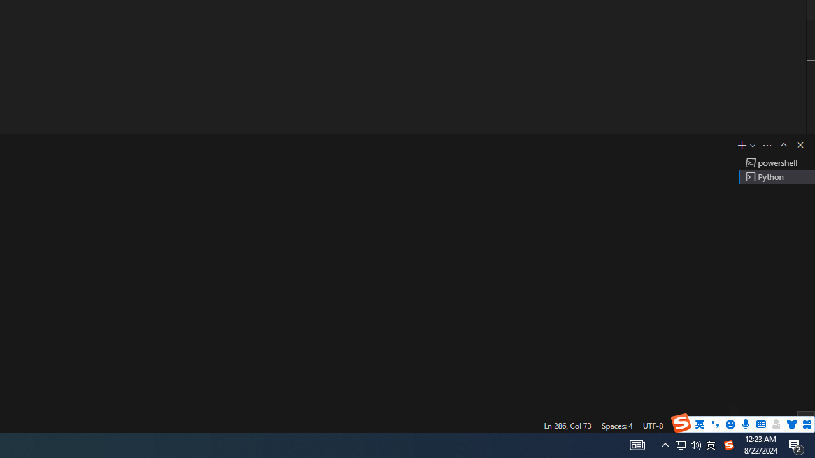  What do you see at coordinates (783, 145) in the screenshot?
I see `Maximize Panel Size` at bounding box center [783, 145].